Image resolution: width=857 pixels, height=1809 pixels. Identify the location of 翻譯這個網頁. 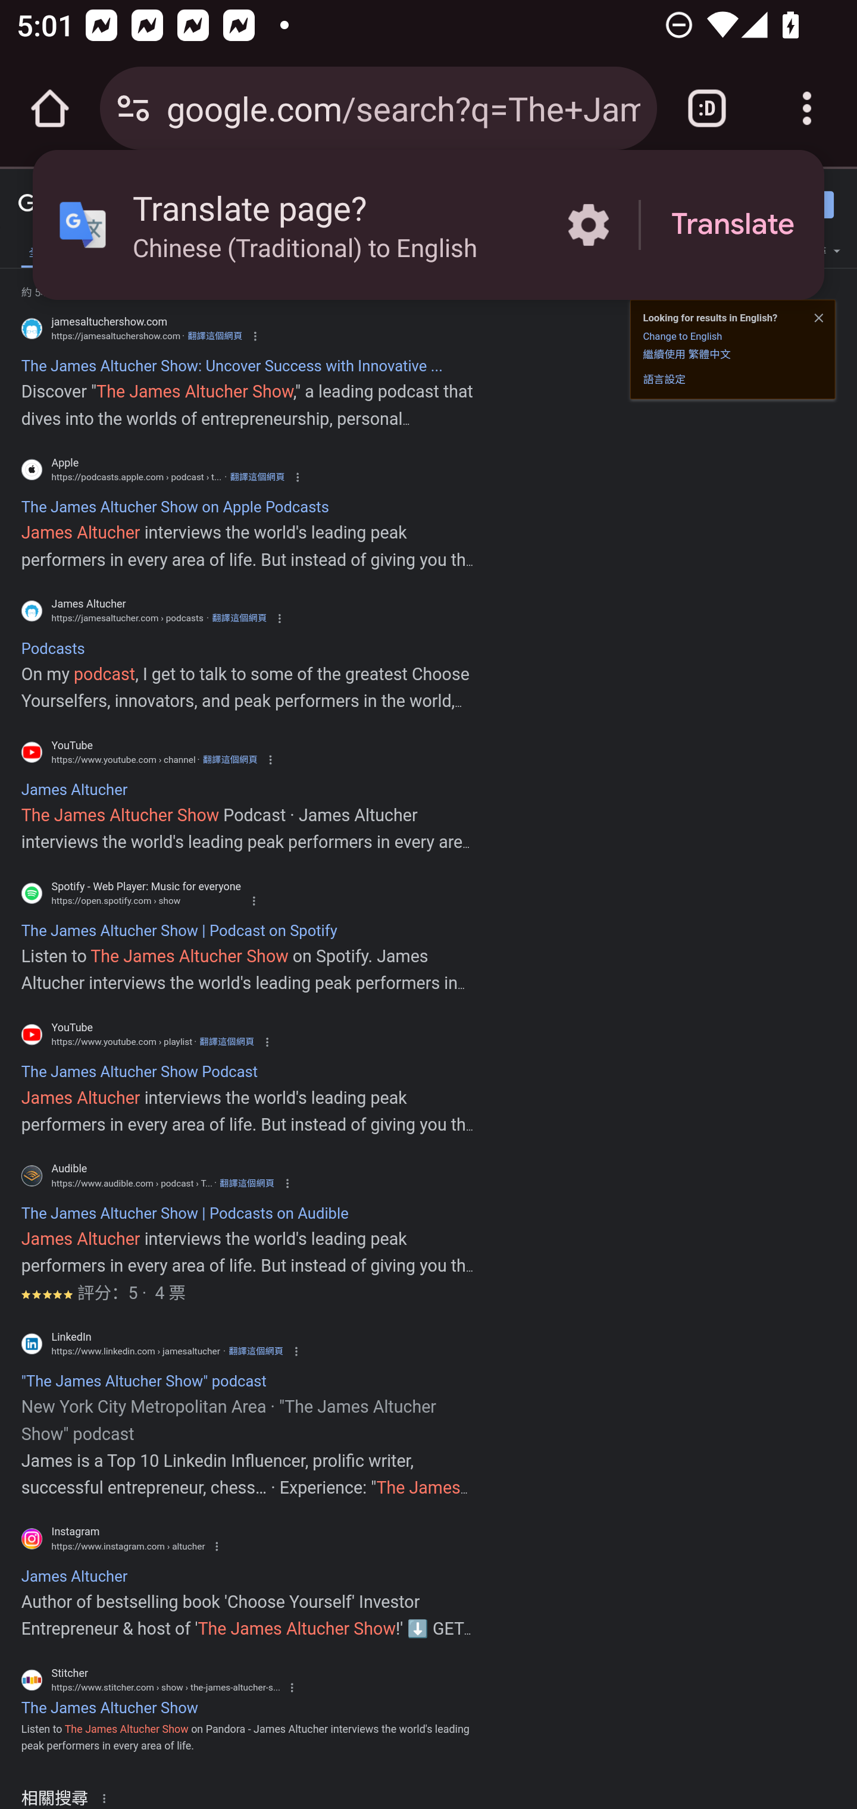
(226, 1041).